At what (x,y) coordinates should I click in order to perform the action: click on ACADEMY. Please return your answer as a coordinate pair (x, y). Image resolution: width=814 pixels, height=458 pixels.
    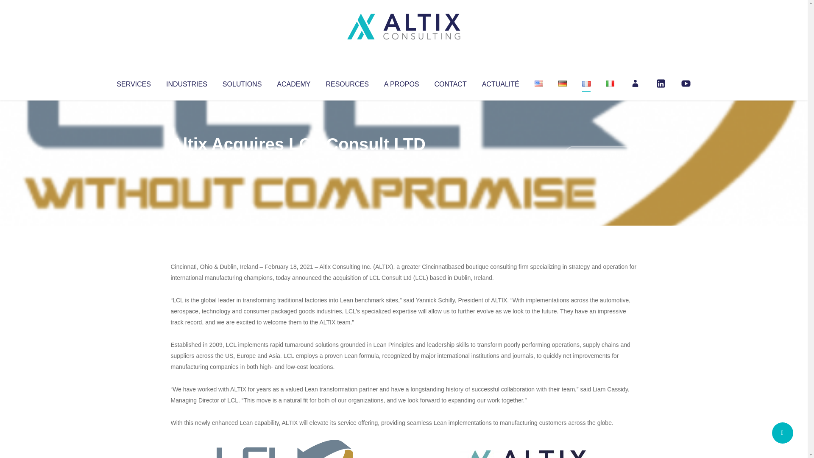
    Looking at the image, I should click on (293, 82).